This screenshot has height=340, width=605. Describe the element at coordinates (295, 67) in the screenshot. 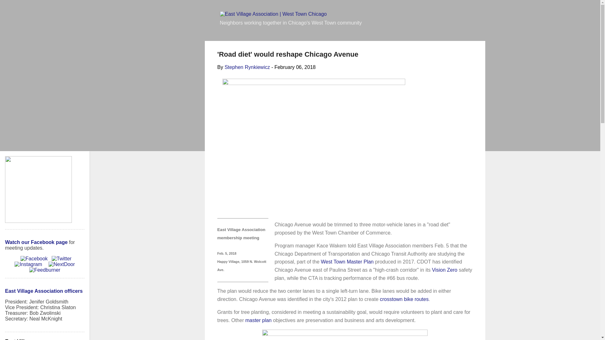

I see `February 06, 2018` at that location.